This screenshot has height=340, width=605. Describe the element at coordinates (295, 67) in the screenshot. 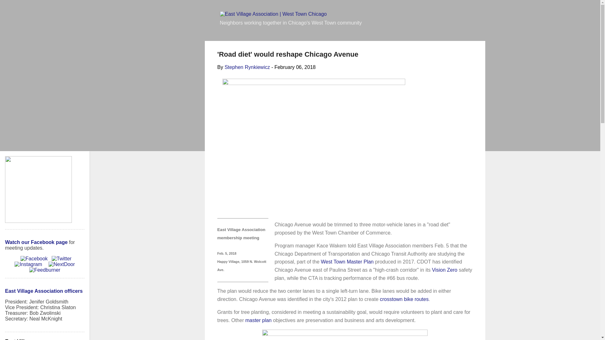

I see `February 06, 2018` at that location.